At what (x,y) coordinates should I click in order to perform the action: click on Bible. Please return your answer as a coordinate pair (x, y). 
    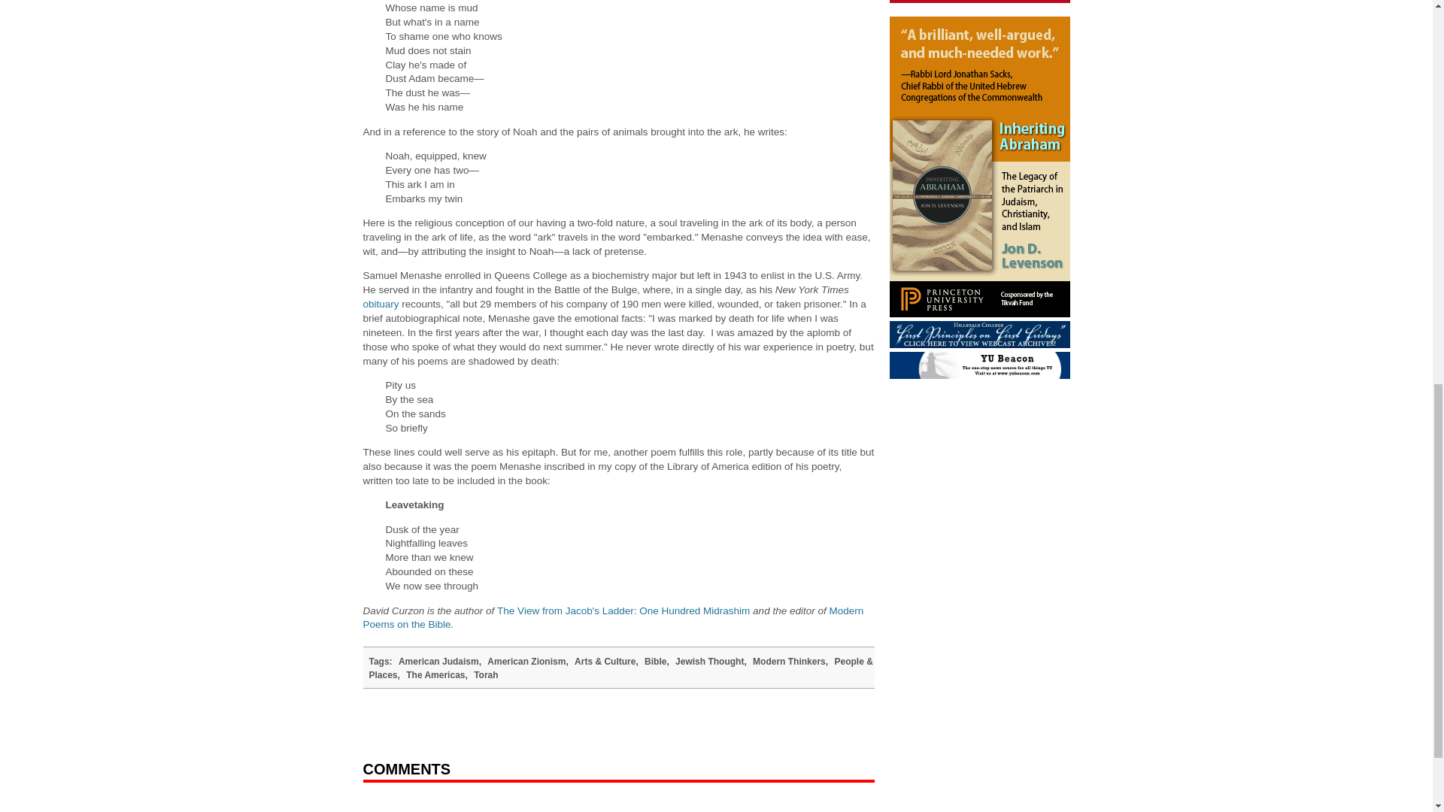
    Looking at the image, I should click on (654, 661).